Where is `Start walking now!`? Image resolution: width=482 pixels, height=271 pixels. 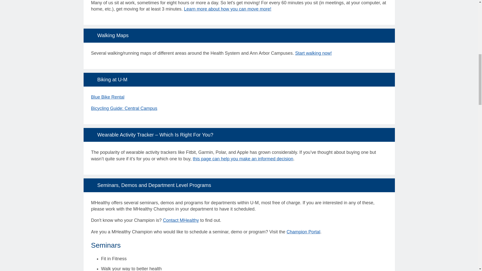 Start walking now! is located at coordinates (313, 53).